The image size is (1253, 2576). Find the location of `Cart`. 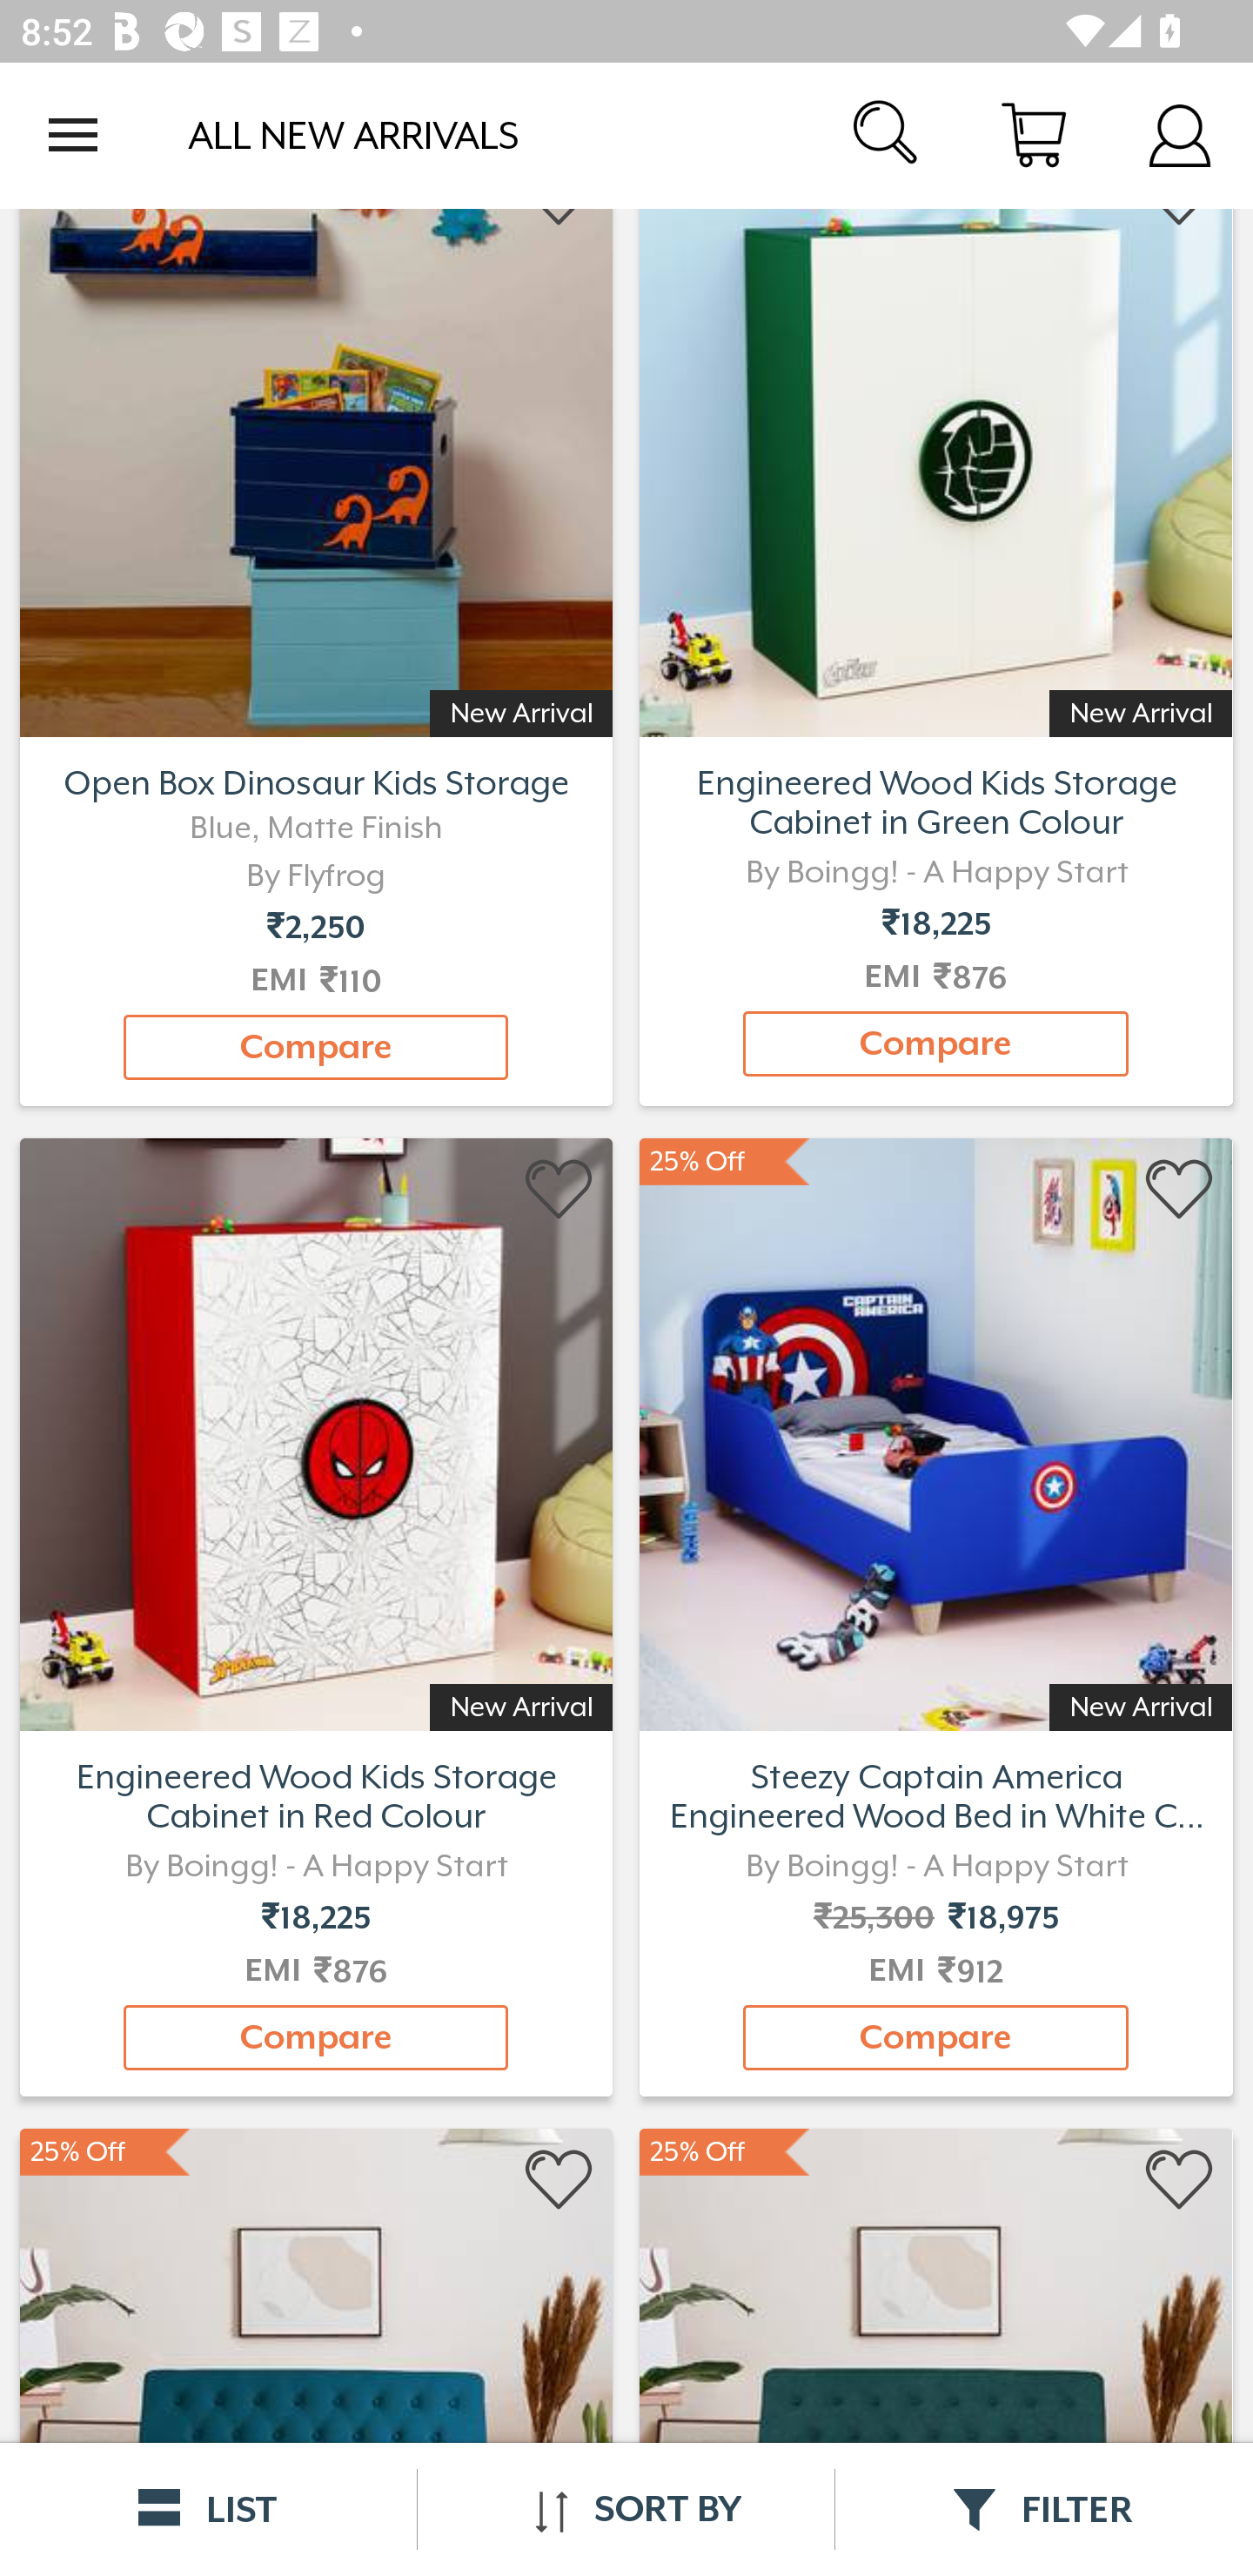

Cart is located at coordinates (1034, 134).